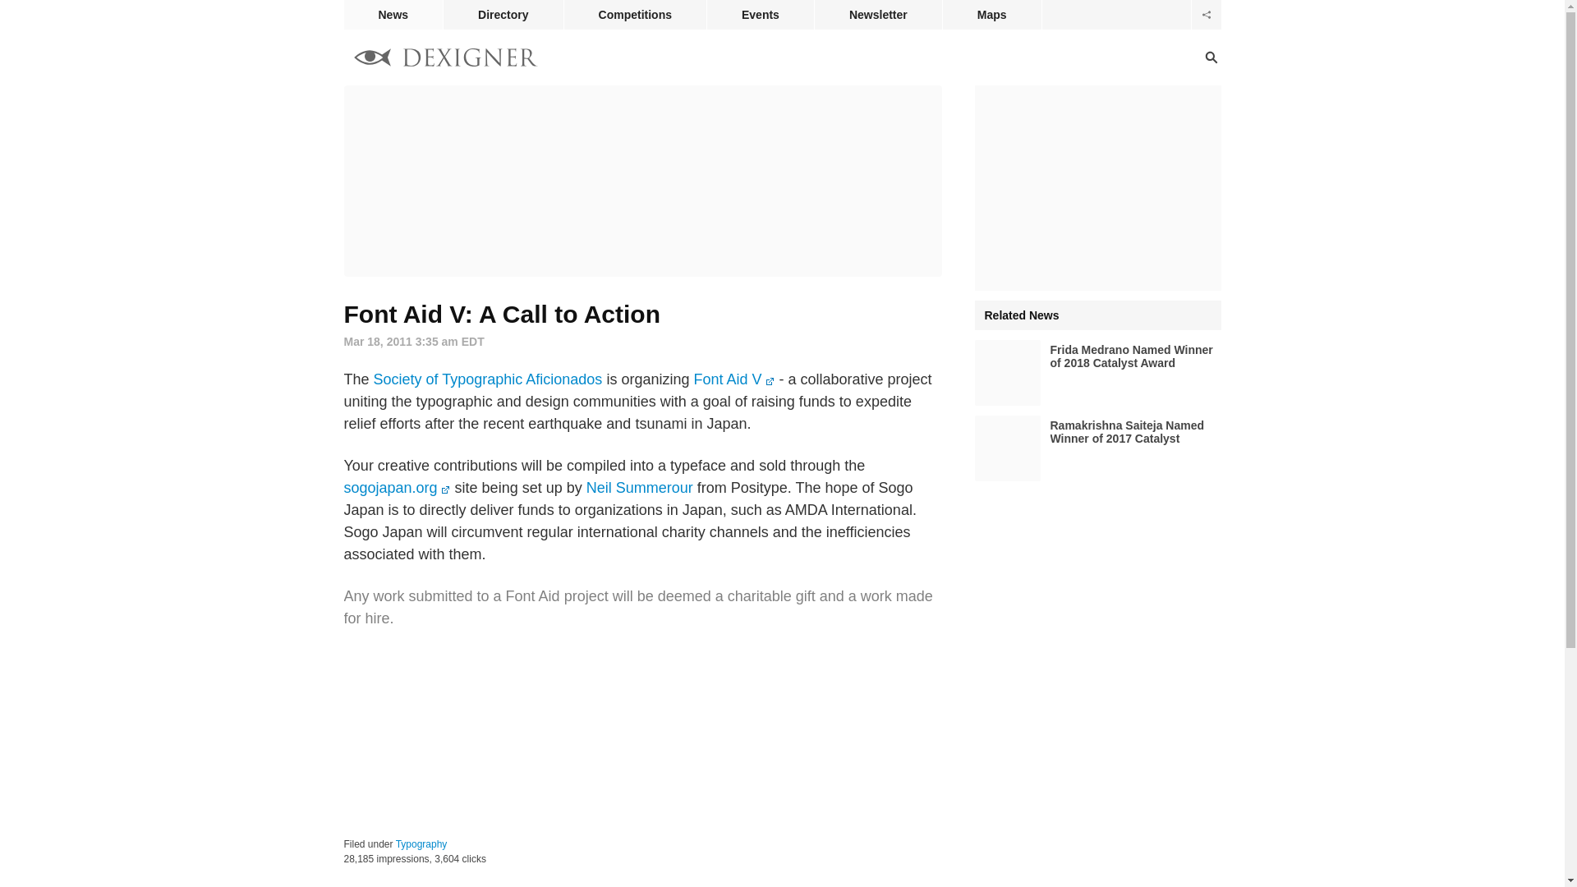 Image resolution: width=1577 pixels, height=887 pixels. What do you see at coordinates (636, 15) in the screenshot?
I see `Competitions` at bounding box center [636, 15].